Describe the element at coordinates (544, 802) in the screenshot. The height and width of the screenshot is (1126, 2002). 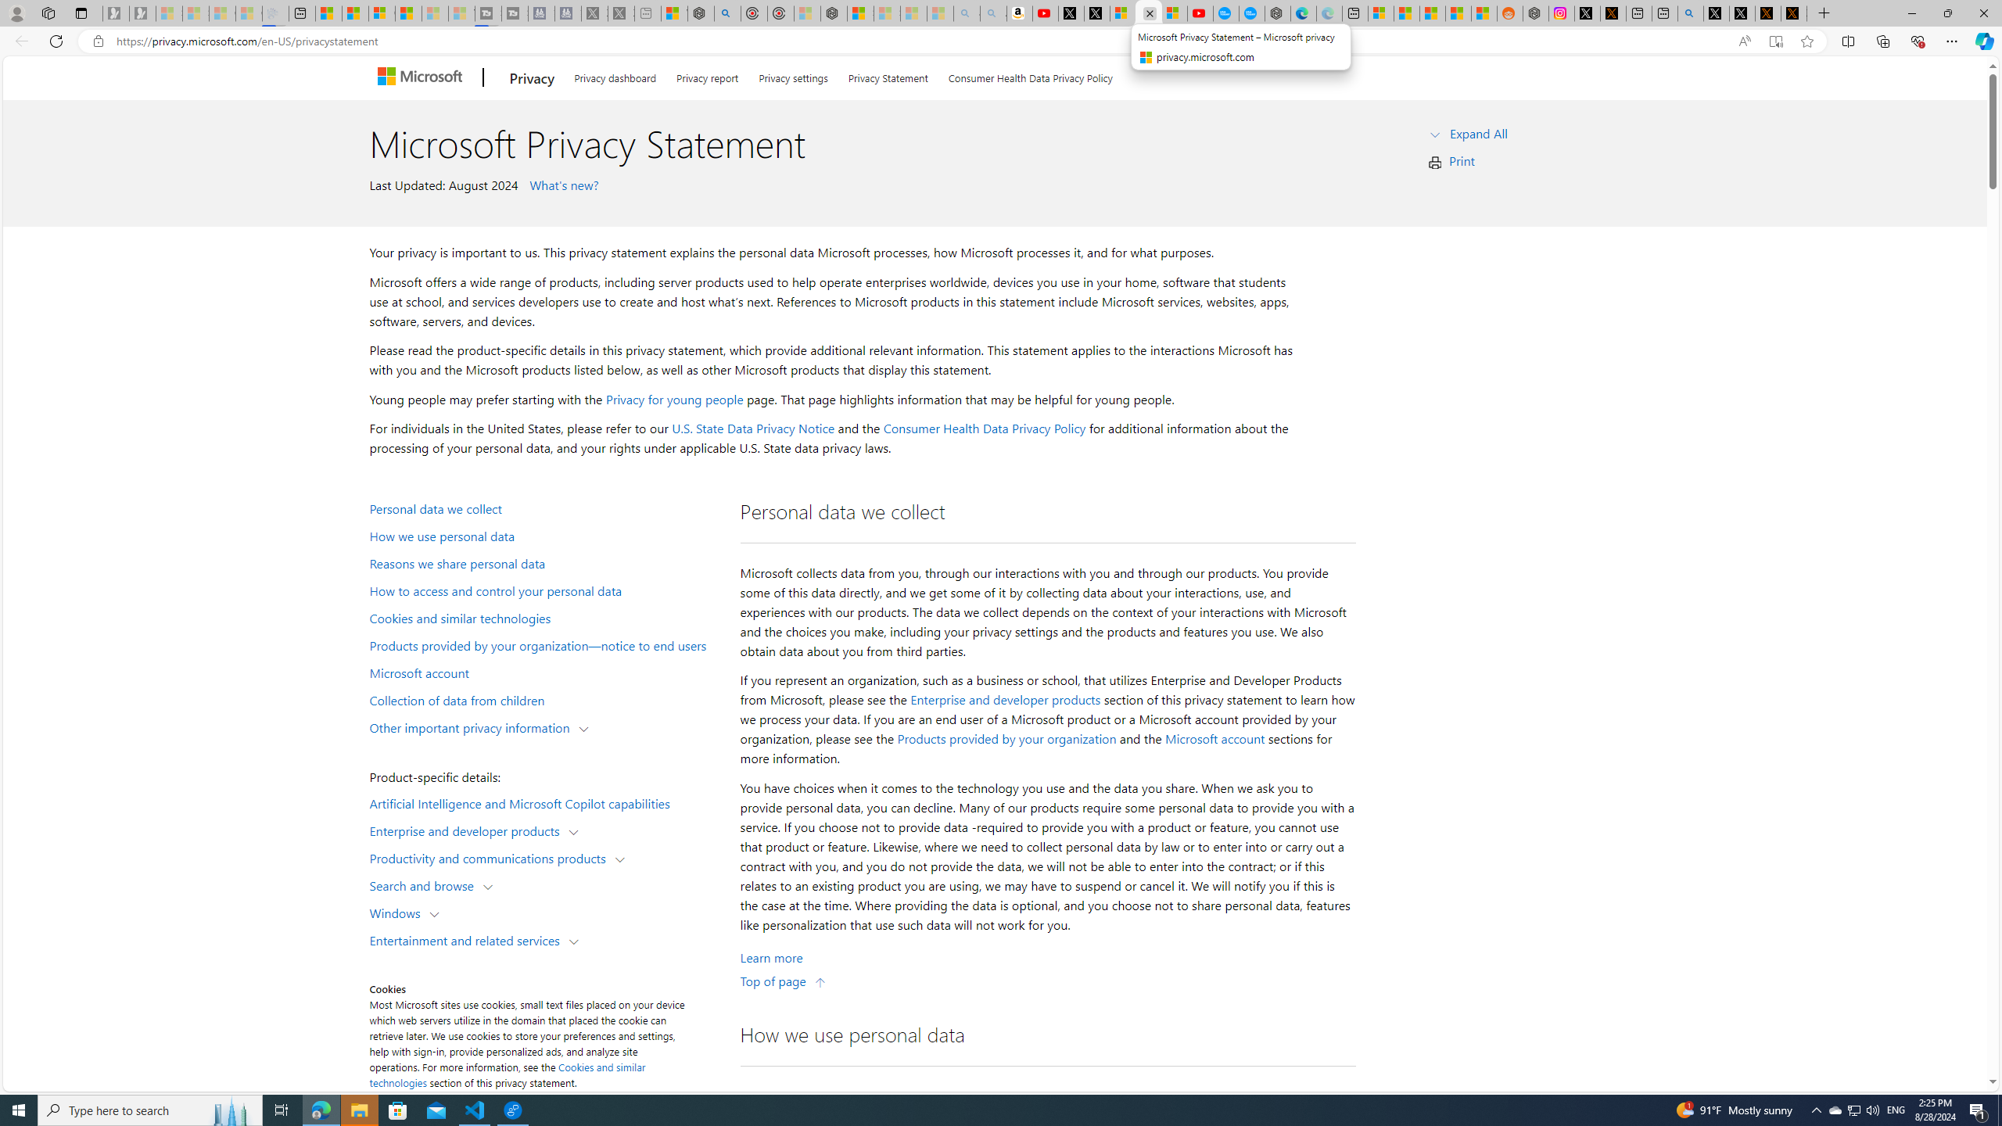
I see `Artificial Intelligence and Microsoft Copilot capabilities` at that location.